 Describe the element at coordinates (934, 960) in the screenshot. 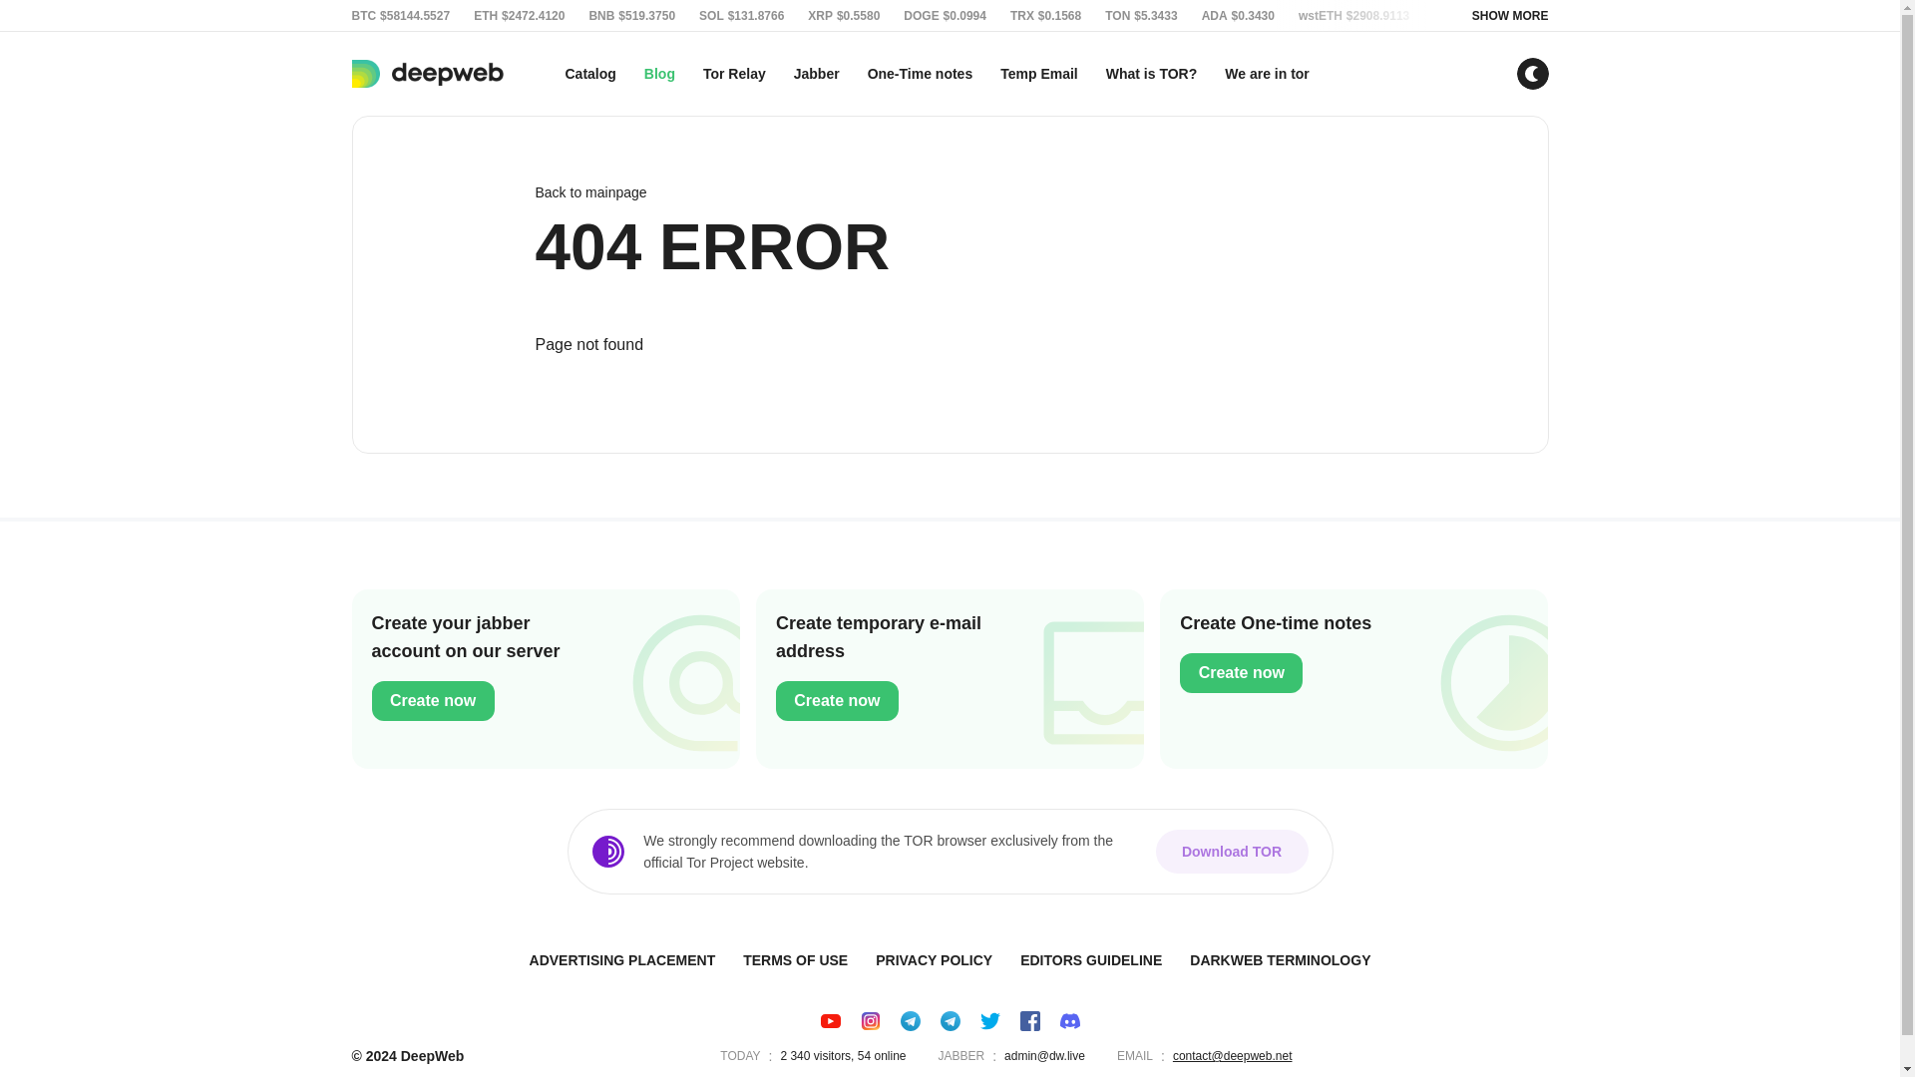

I see `PRIVACY POLICY` at that location.